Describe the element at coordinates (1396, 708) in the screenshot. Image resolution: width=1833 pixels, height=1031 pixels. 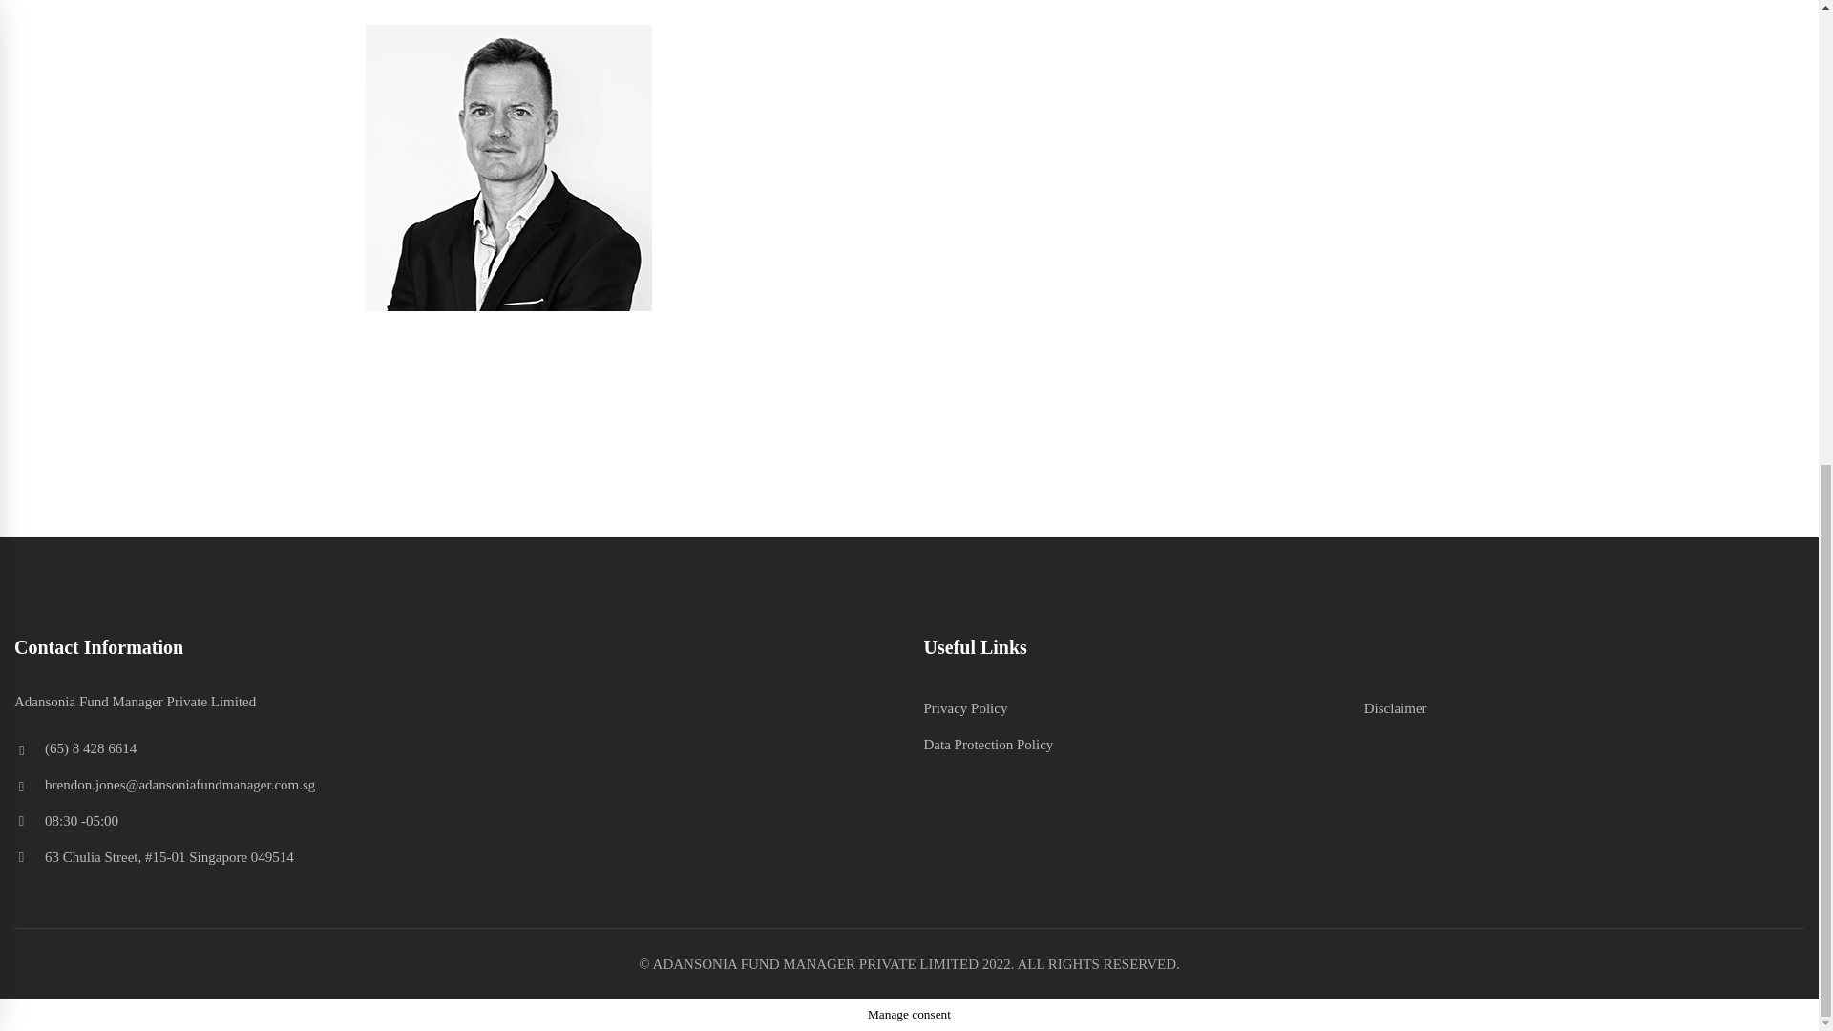
I see `Disclaimer` at that location.